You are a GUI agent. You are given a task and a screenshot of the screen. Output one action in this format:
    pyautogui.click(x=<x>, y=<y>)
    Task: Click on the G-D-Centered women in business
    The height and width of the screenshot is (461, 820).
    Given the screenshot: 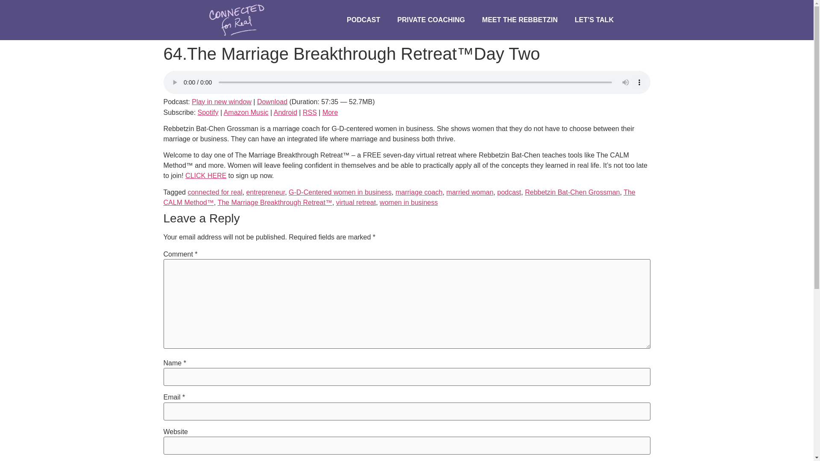 What is the action you would take?
    pyautogui.click(x=340, y=192)
    